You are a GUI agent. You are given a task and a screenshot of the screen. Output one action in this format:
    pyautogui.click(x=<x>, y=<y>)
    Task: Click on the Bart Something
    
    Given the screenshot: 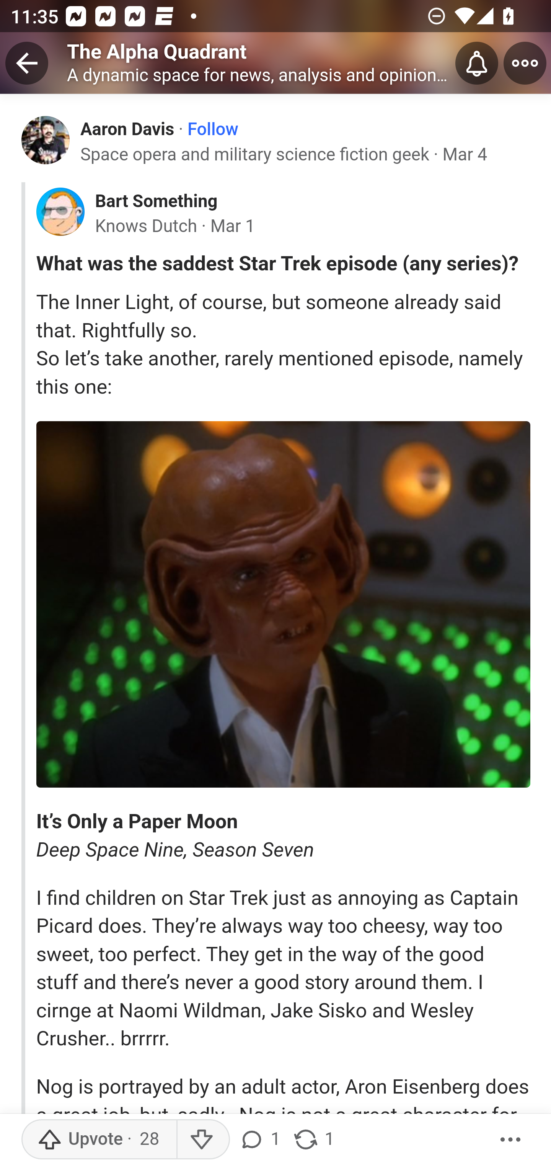 What is the action you would take?
    pyautogui.click(x=156, y=201)
    